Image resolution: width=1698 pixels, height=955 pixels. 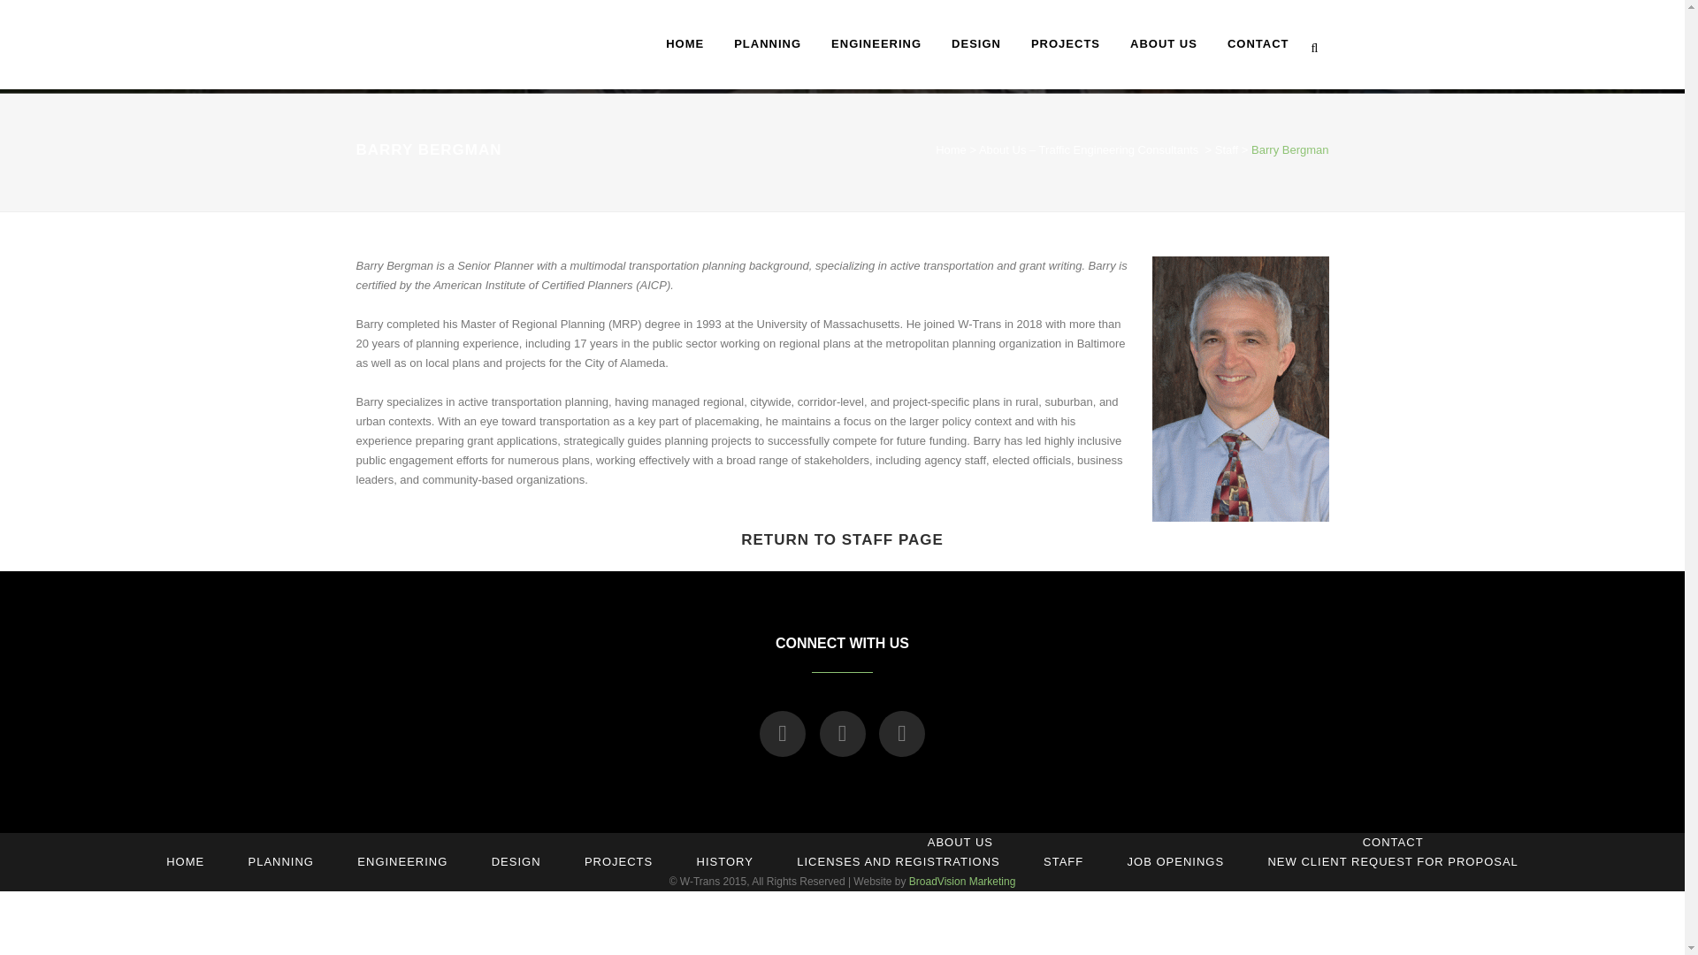 I want to click on ABOUT US, so click(x=1164, y=44).